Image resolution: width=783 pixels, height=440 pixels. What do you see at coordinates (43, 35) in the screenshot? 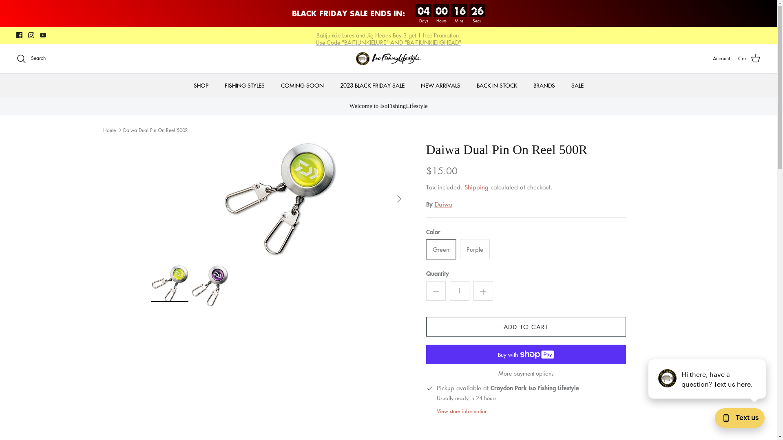
I see `Youtube` at bounding box center [43, 35].